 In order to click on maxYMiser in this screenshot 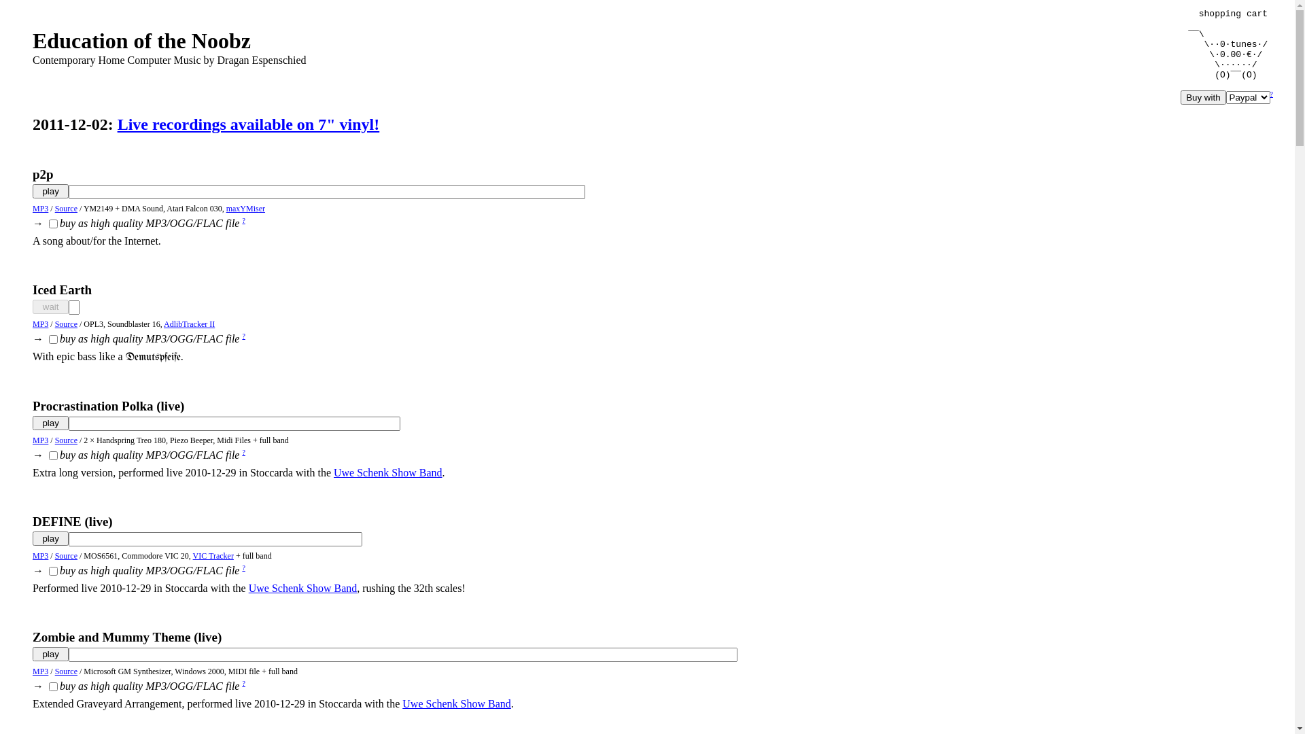, I will do `click(246, 209)`.